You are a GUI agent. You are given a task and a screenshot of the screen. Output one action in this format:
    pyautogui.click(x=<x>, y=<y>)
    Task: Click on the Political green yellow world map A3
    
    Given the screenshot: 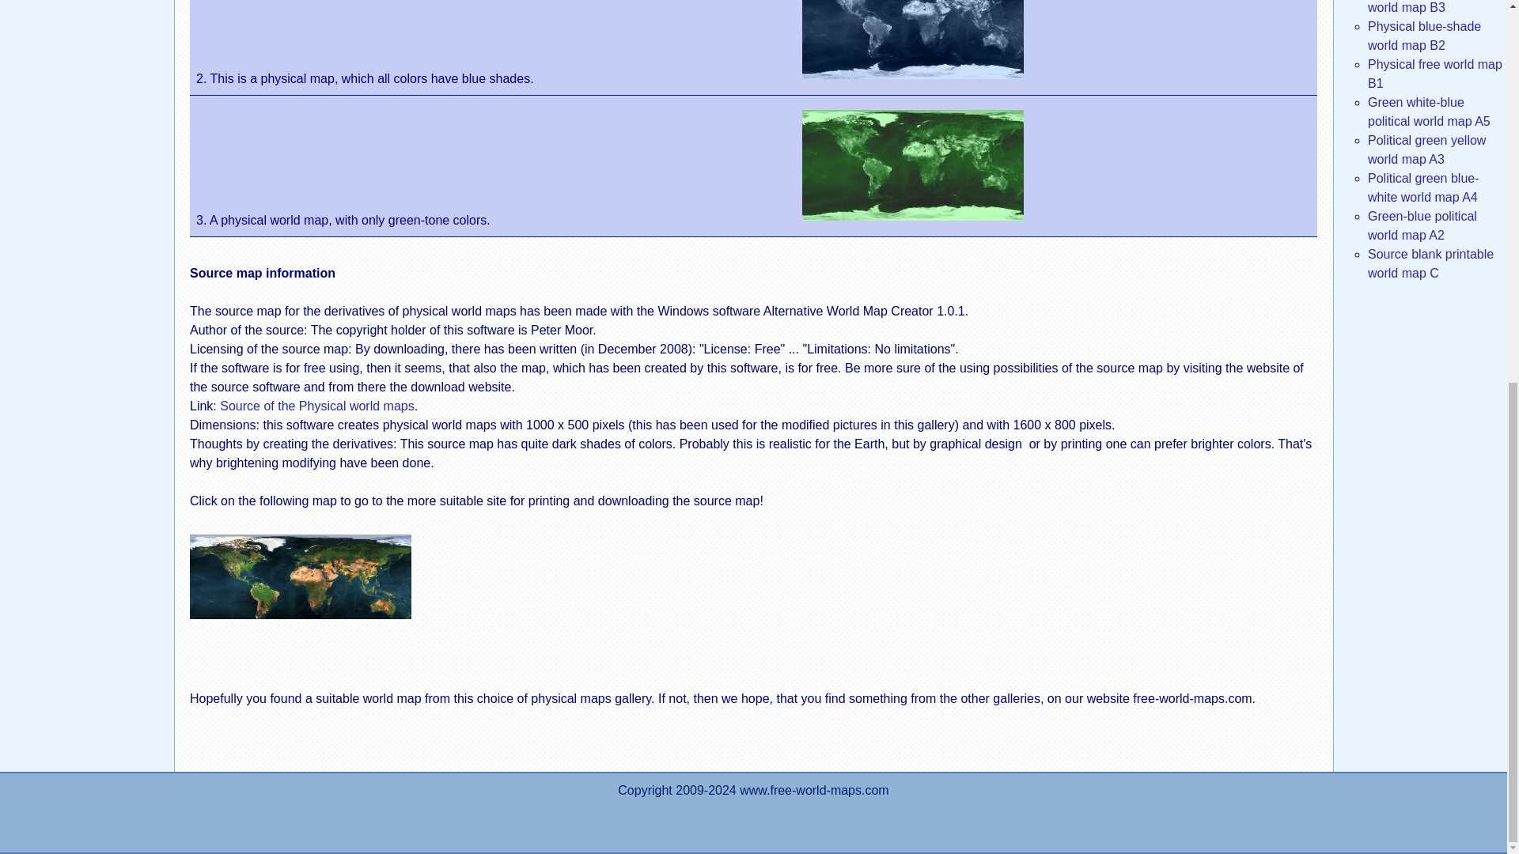 What is the action you would take?
    pyautogui.click(x=1426, y=149)
    